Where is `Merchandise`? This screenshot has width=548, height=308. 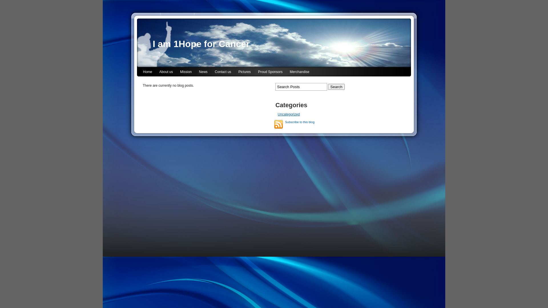
Merchandise is located at coordinates (300, 72).